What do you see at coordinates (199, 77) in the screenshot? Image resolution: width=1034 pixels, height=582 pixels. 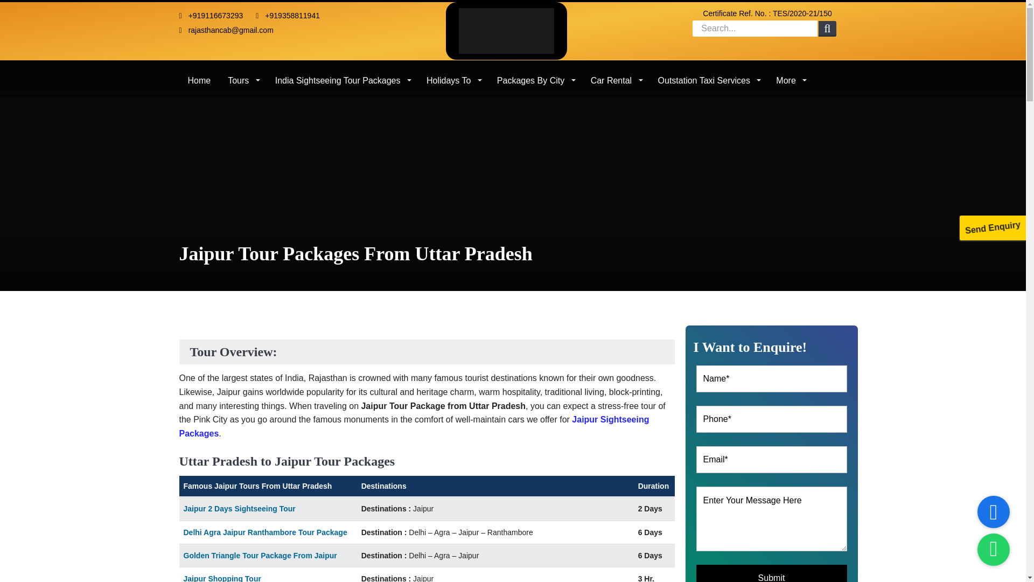 I see `Home` at bounding box center [199, 77].